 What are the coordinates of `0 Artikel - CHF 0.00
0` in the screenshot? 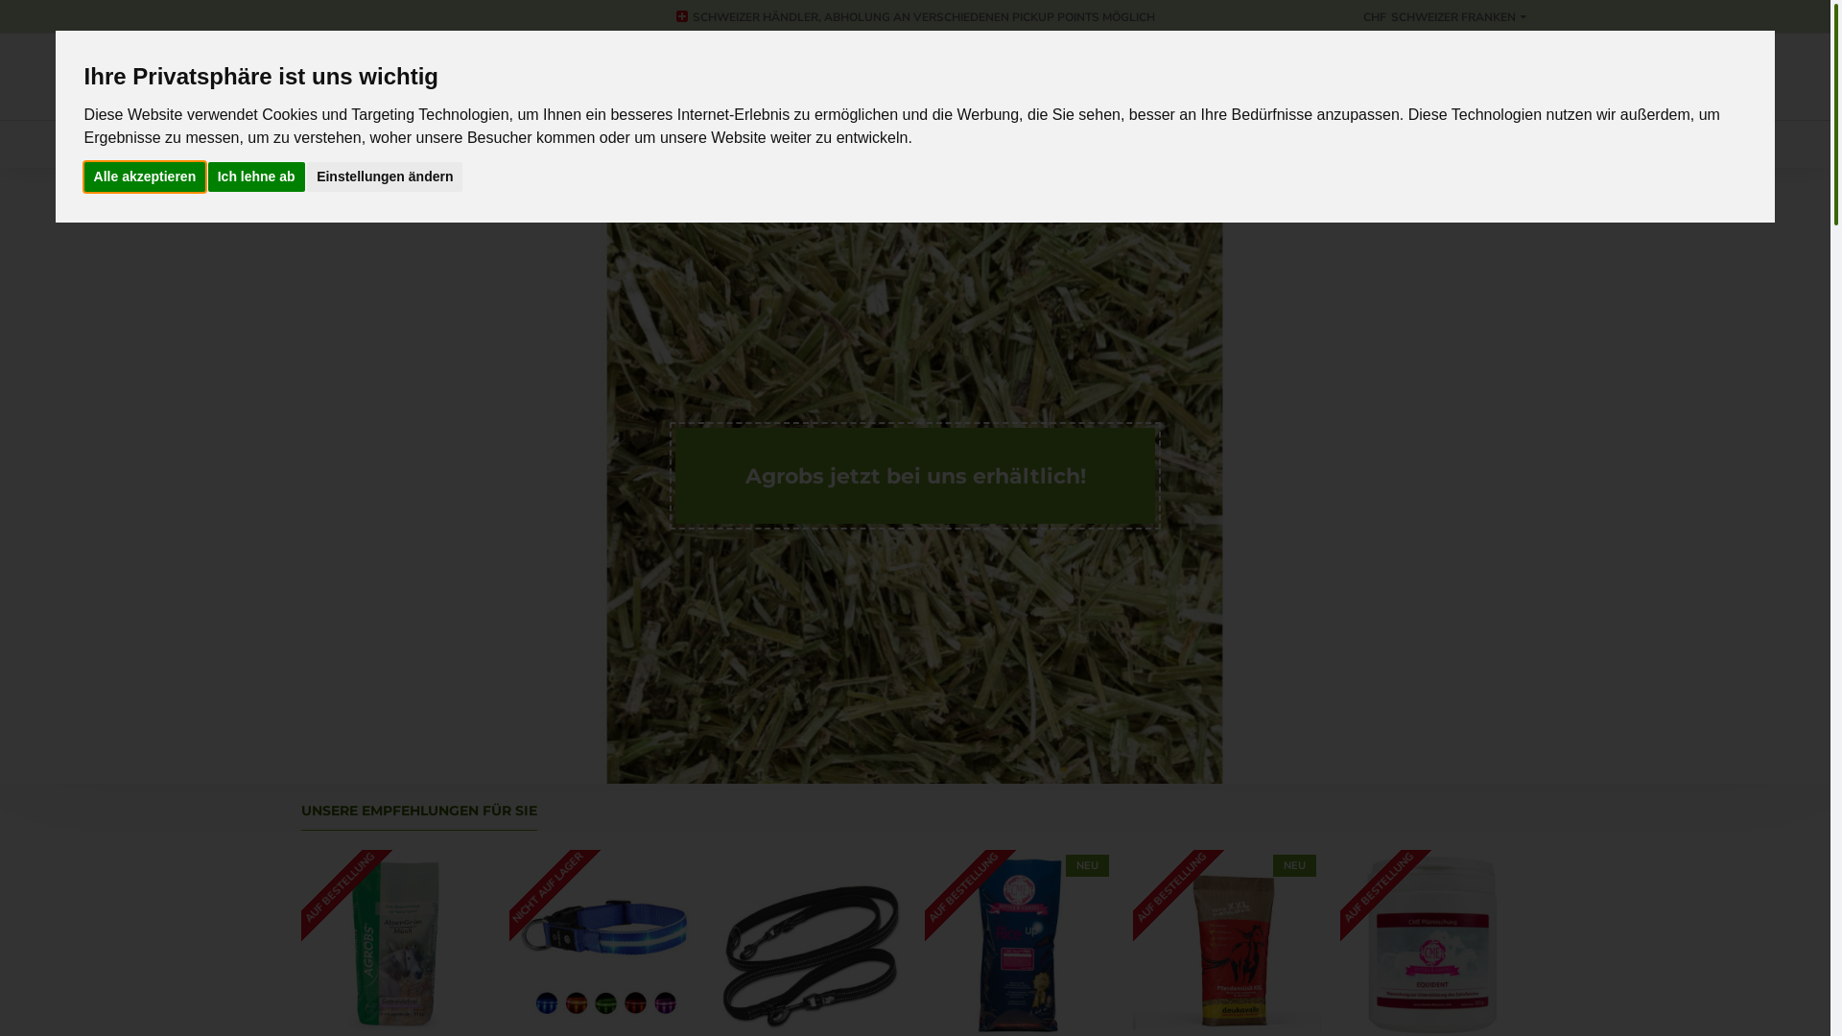 It's located at (1429, 144).